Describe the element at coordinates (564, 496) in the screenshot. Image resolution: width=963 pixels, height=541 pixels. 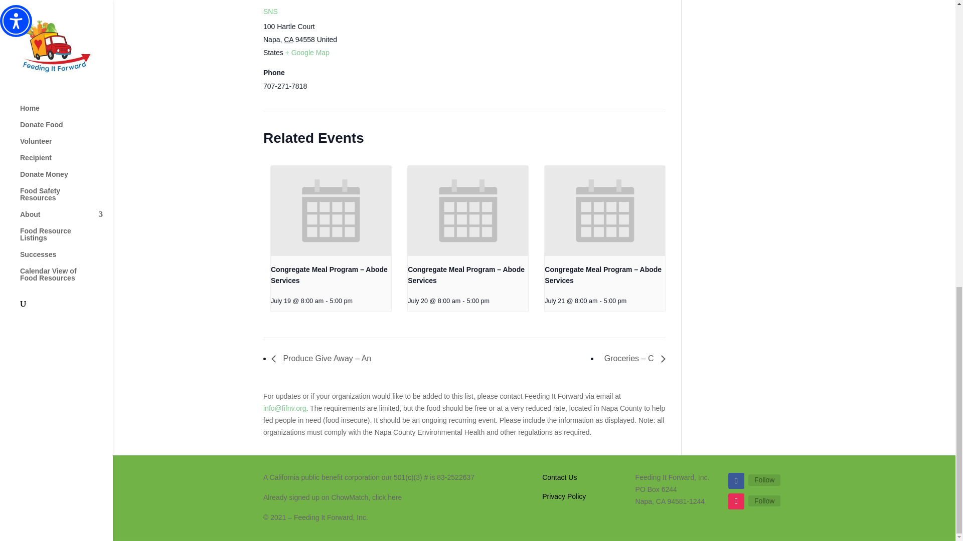
I see `Privacy Policy` at that location.